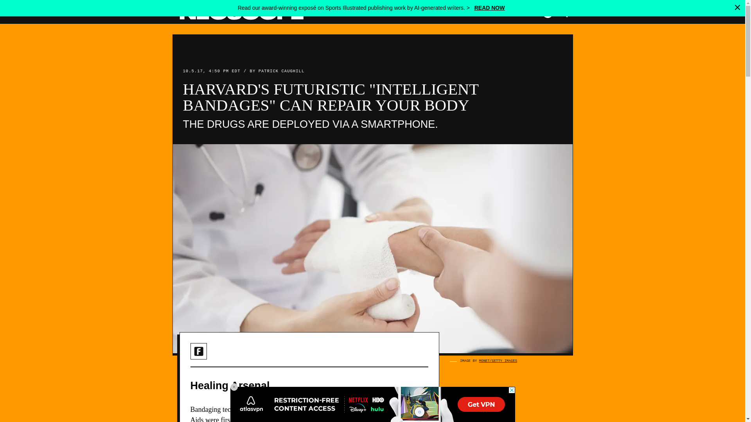 The width and height of the screenshot is (751, 422). I want to click on Neoscope, so click(241, 13).